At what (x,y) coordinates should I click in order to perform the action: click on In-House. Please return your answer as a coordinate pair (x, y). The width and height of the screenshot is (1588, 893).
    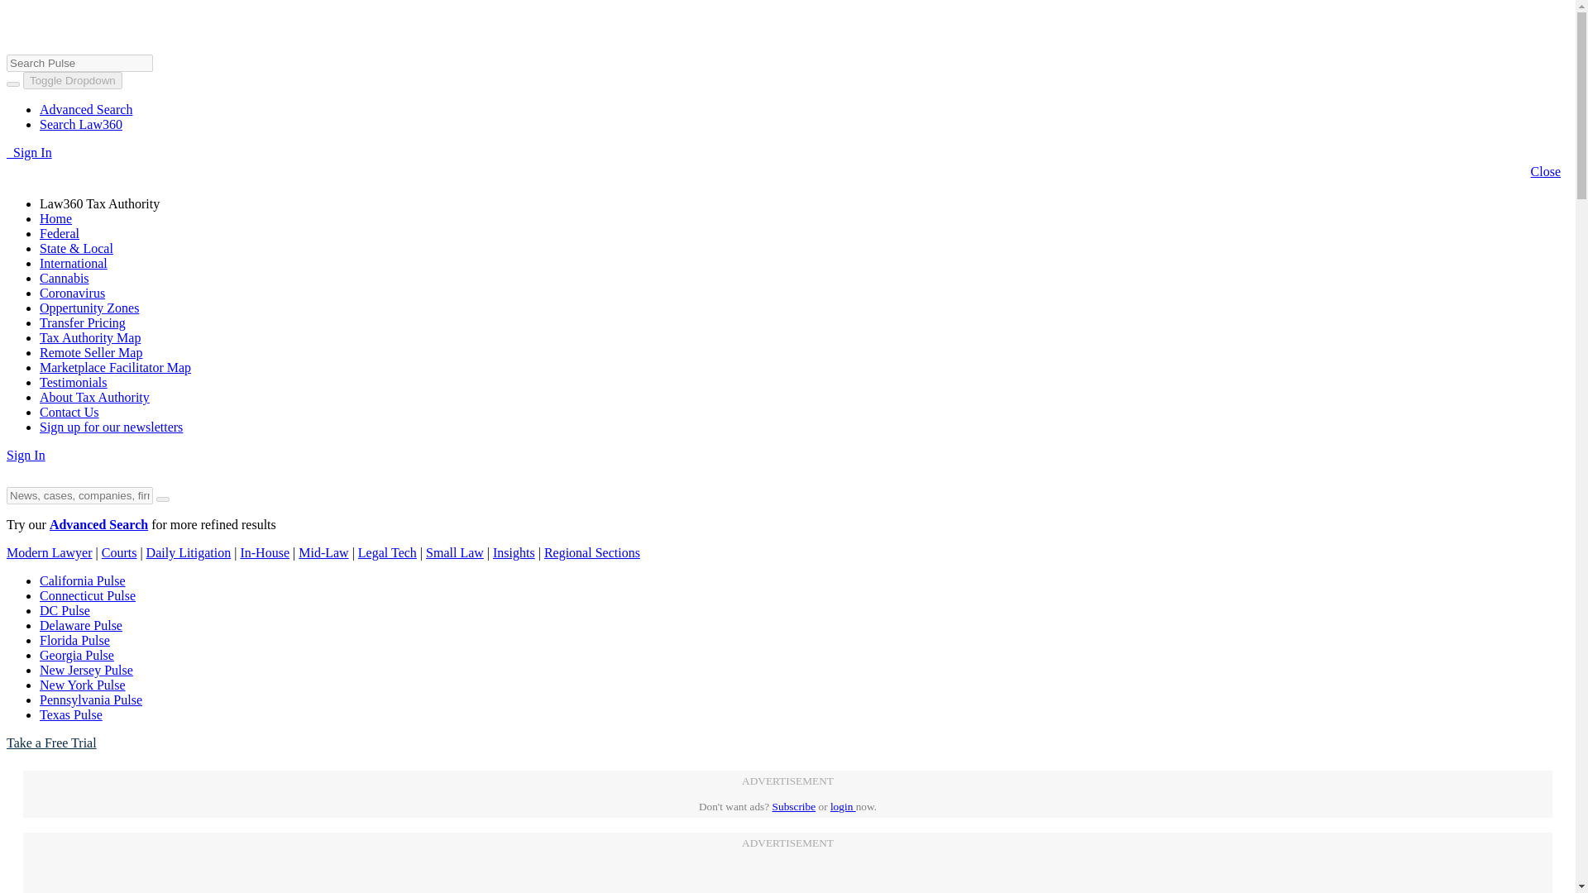
    Looking at the image, I should click on (264, 552).